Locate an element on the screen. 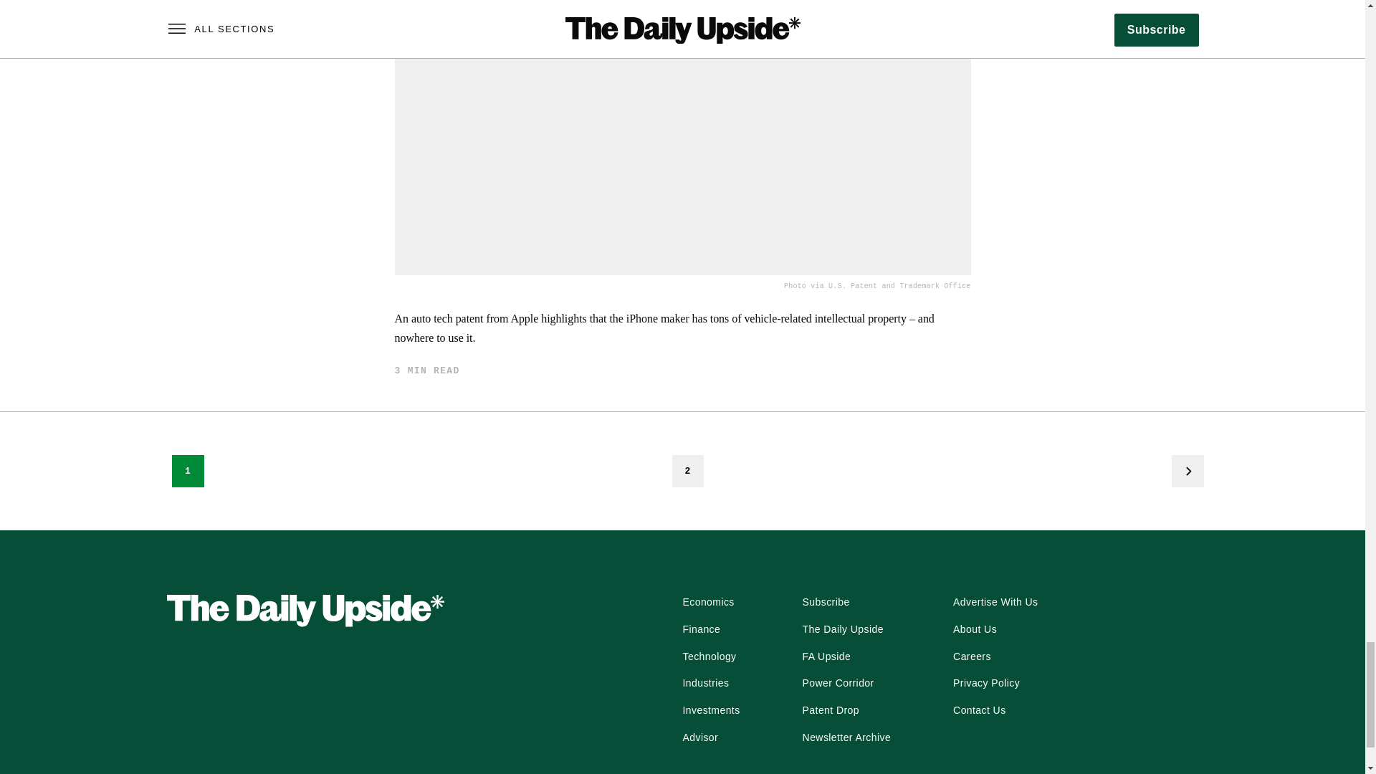 Image resolution: width=1376 pixels, height=774 pixels. Finance Articles is located at coordinates (701, 629).